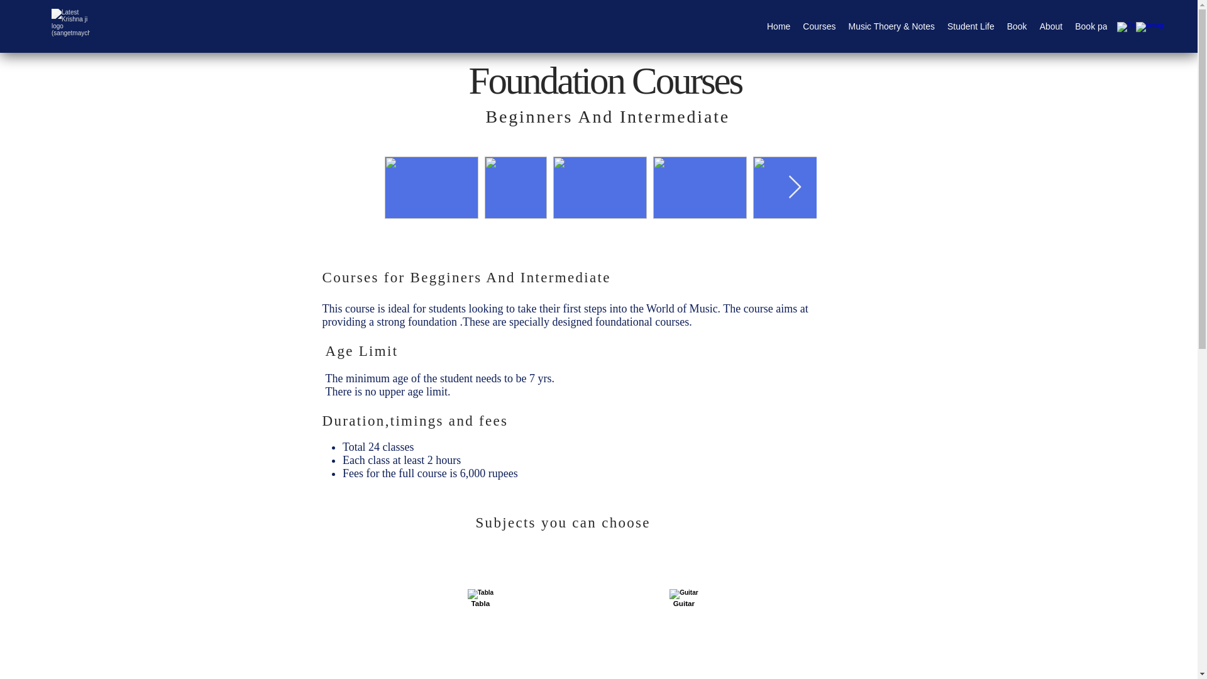  What do you see at coordinates (971, 28) in the screenshot?
I see `Student Life` at bounding box center [971, 28].